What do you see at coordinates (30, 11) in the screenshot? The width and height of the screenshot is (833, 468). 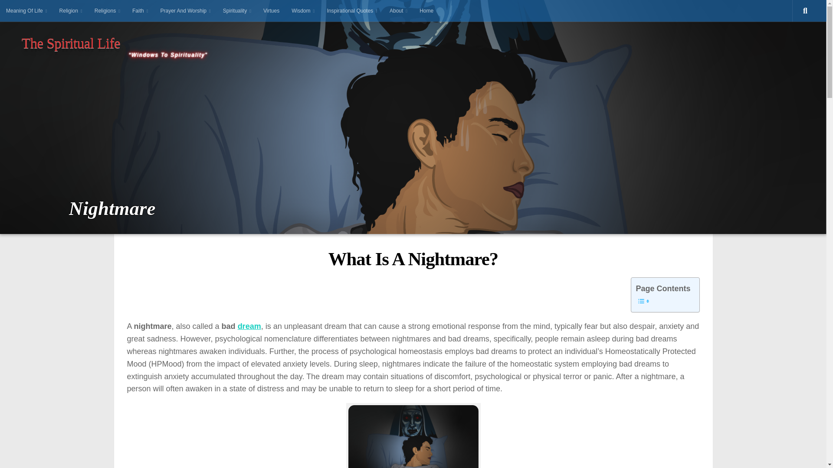 I see `Skip to content` at bounding box center [30, 11].